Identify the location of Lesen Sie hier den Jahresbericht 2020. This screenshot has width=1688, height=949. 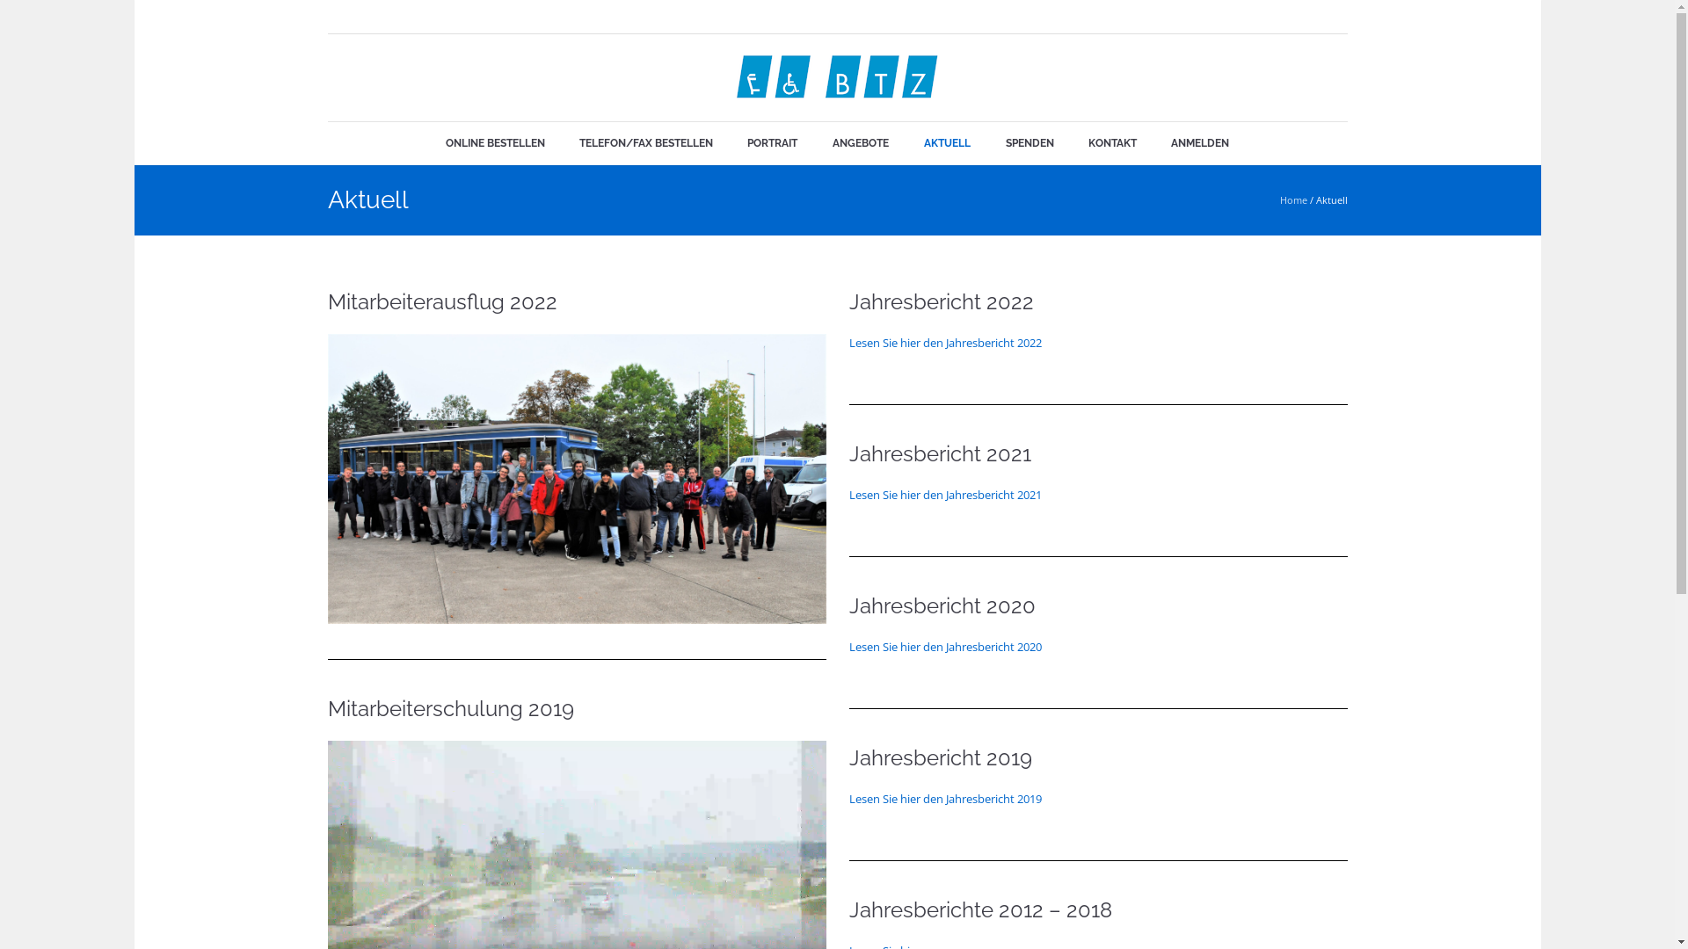
(946, 647).